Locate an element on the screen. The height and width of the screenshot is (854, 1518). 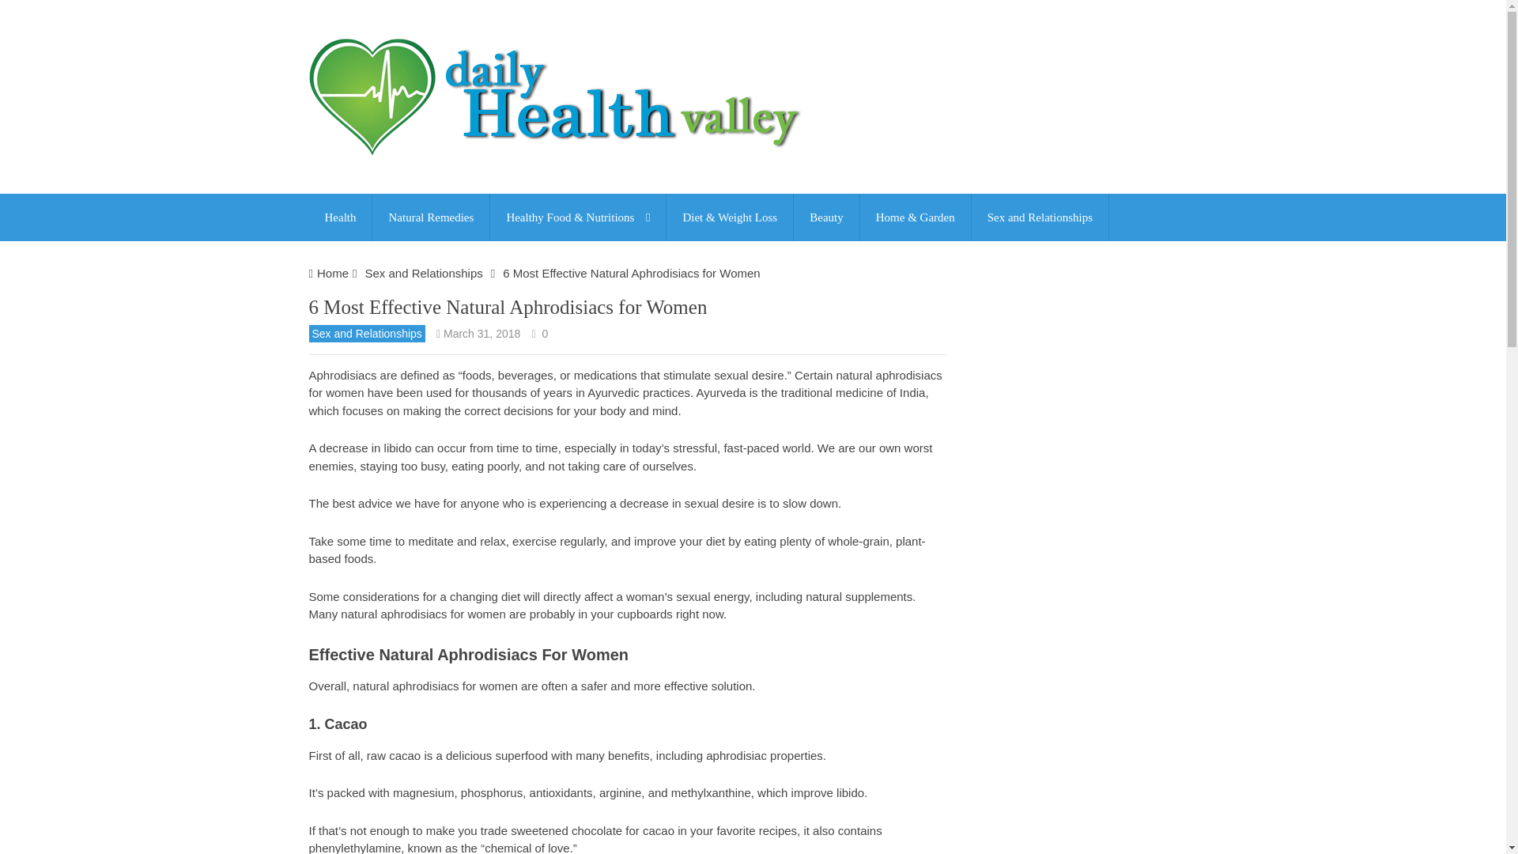
Sex and Relationships is located at coordinates (423, 273).